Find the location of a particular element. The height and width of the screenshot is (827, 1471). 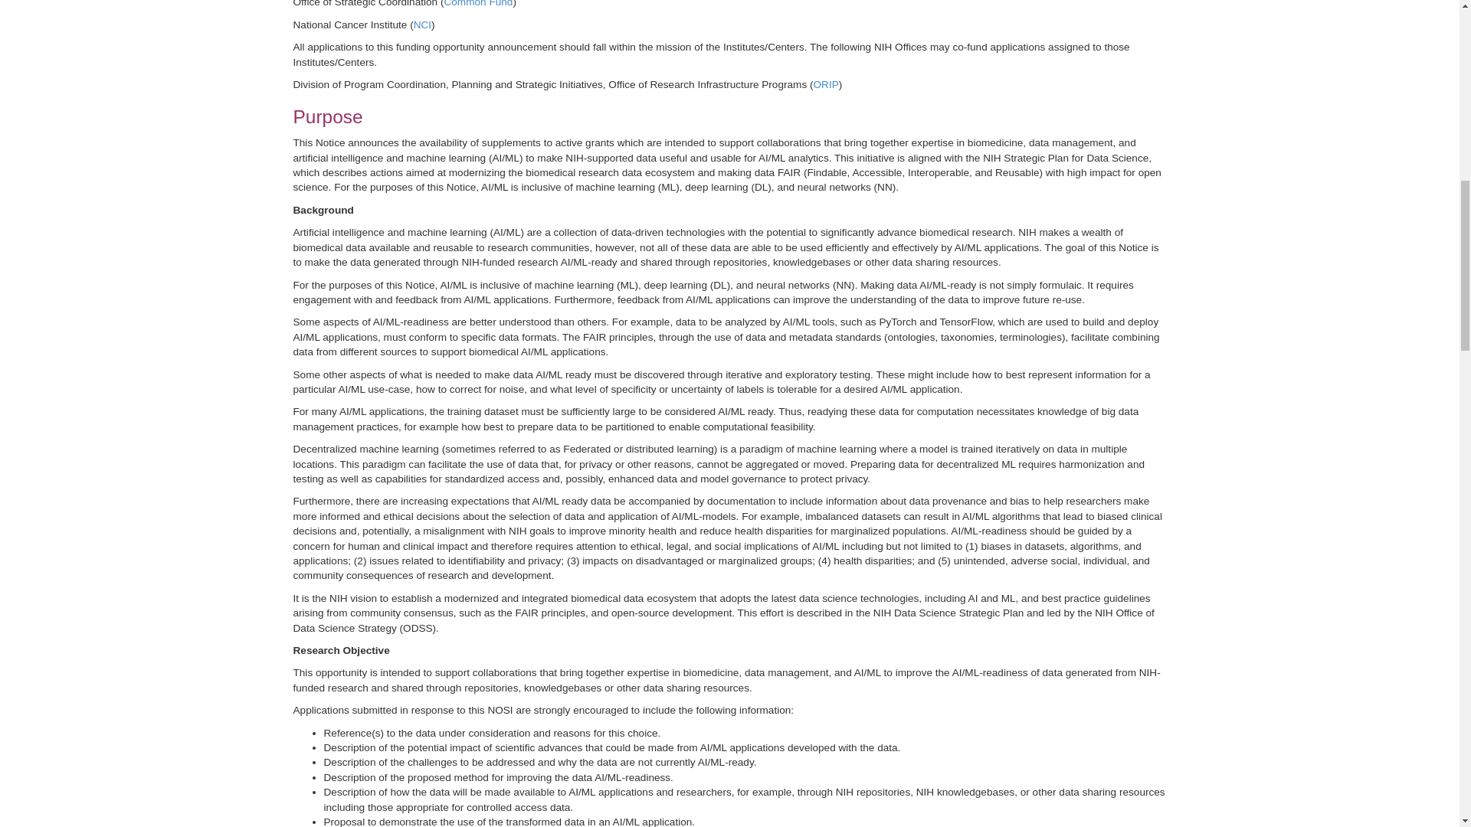

ORIP is located at coordinates (826, 84).